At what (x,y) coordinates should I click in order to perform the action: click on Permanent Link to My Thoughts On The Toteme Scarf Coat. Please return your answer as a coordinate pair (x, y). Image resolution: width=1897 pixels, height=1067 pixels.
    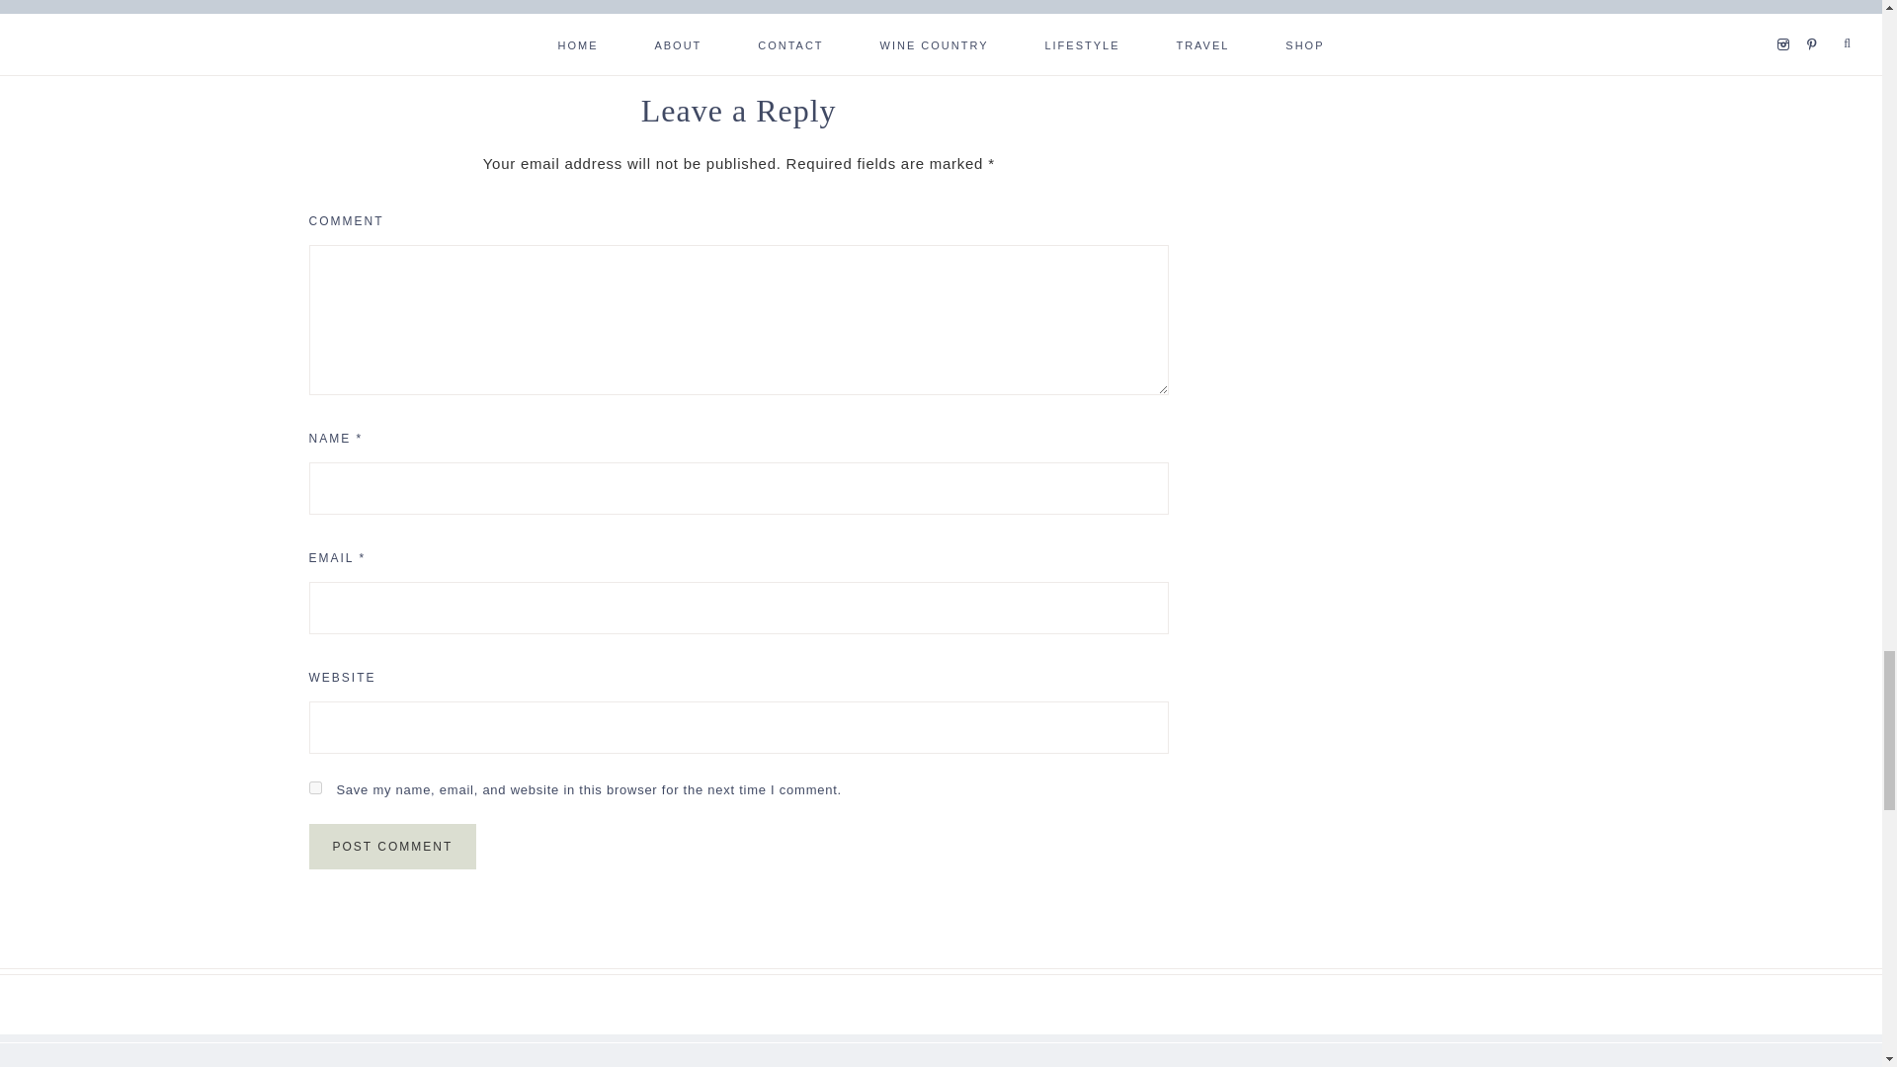
    Looking at the image, I should click on (470, 10).